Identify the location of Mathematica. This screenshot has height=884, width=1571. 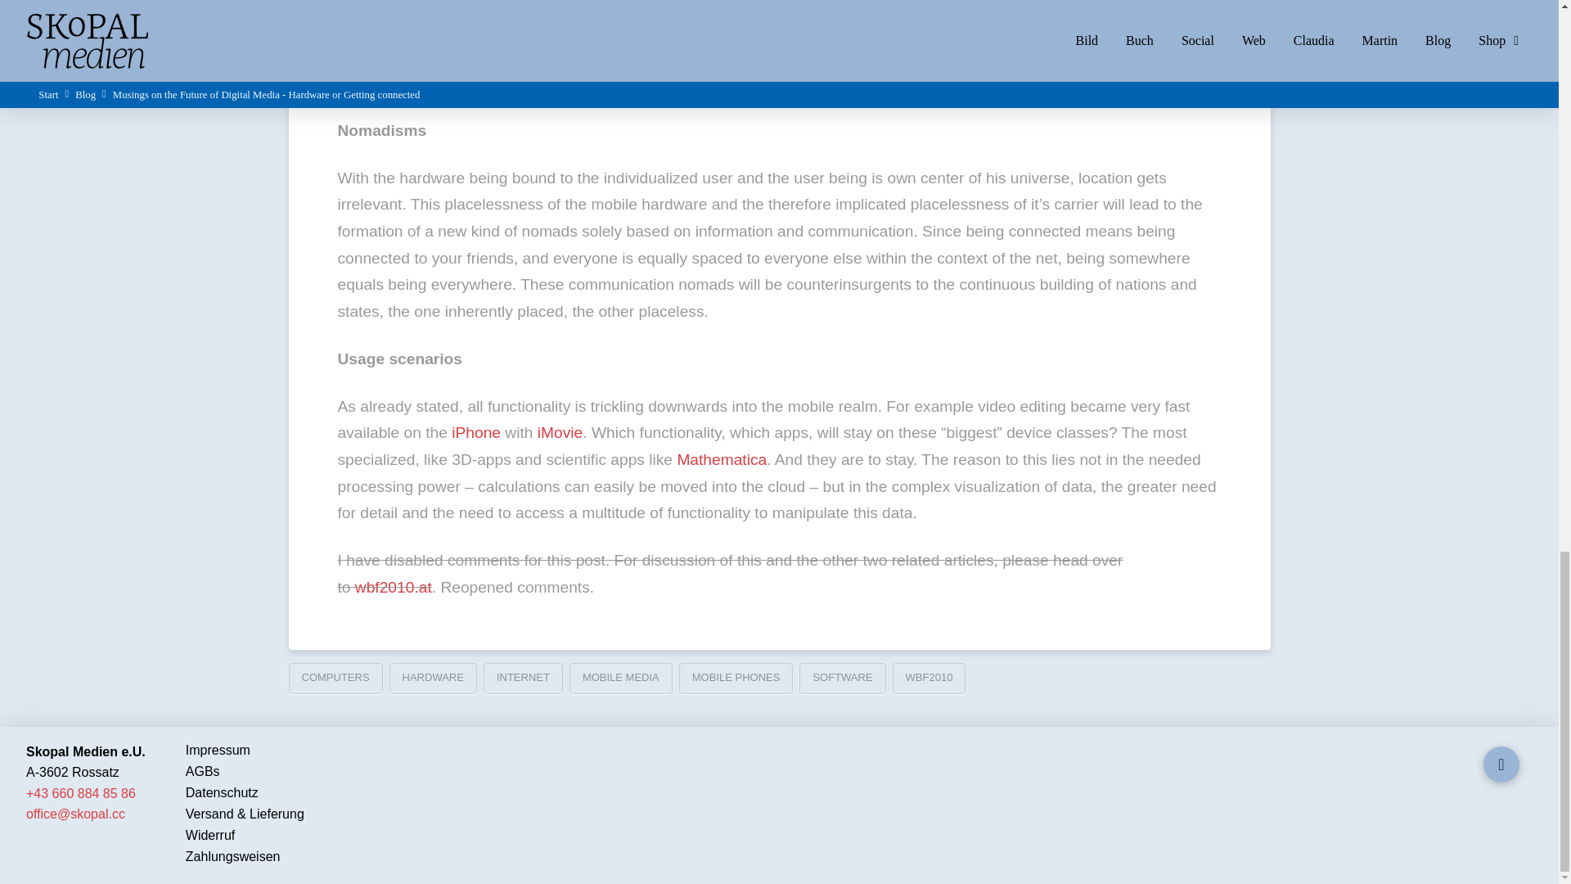
(722, 459).